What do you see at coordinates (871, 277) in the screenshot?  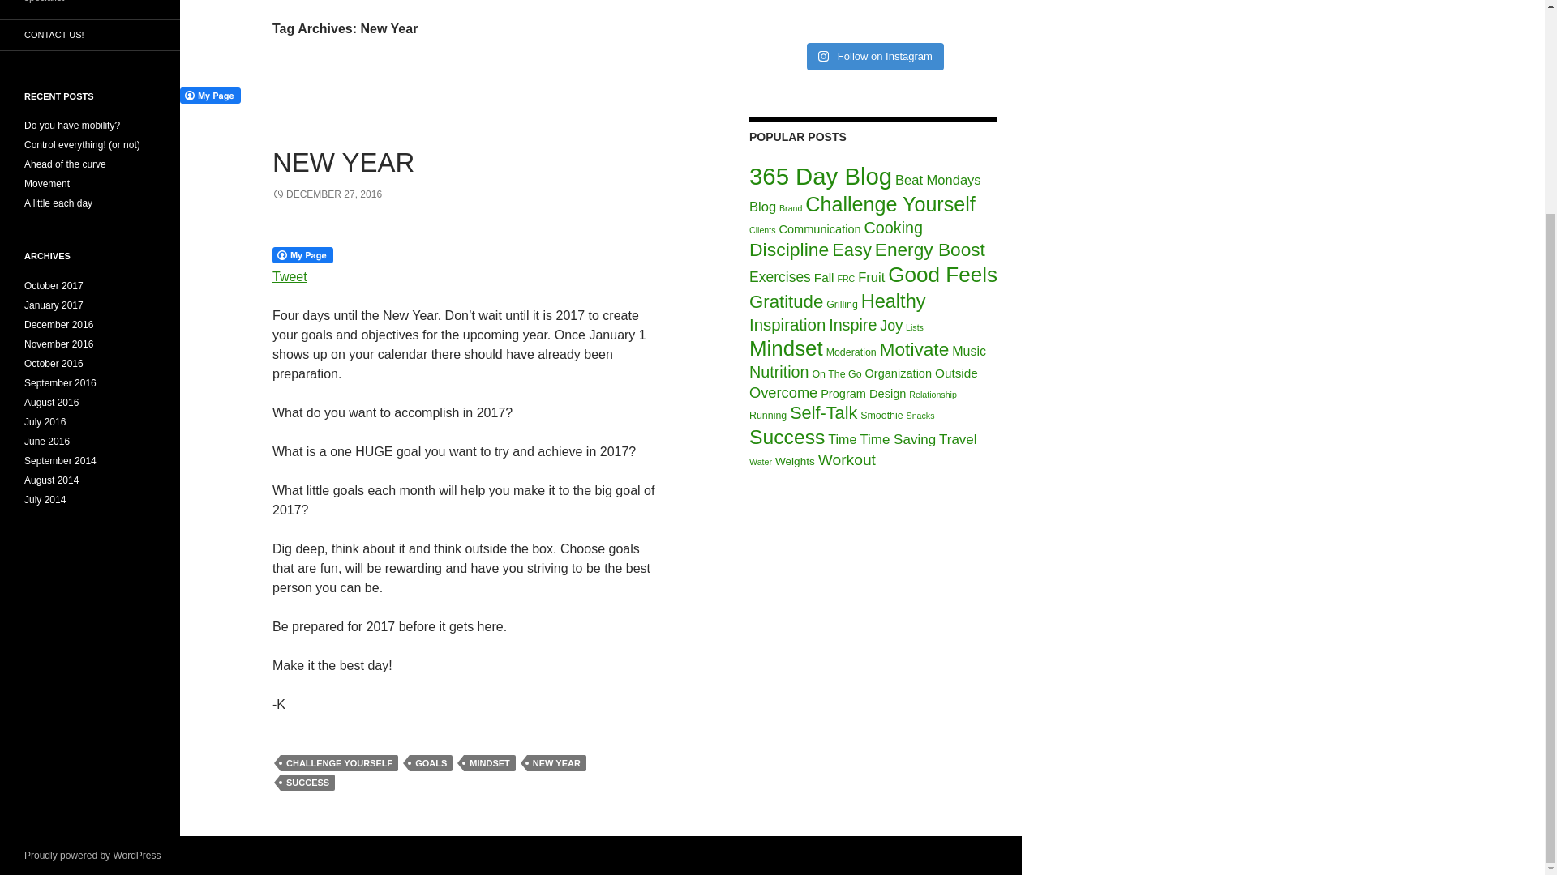 I see `Fruit` at bounding box center [871, 277].